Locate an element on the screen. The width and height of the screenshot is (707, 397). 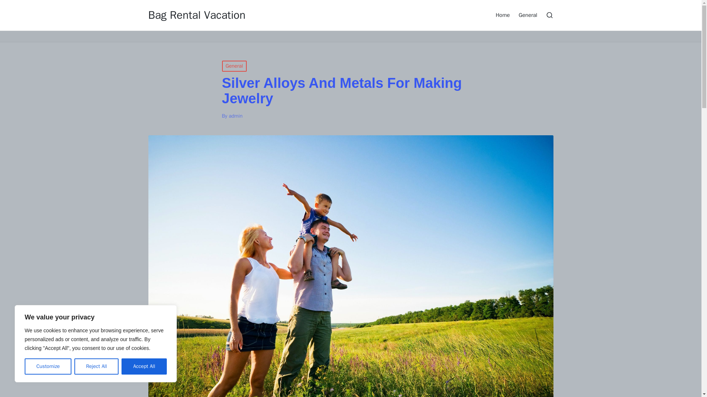
admin is located at coordinates (235, 116).